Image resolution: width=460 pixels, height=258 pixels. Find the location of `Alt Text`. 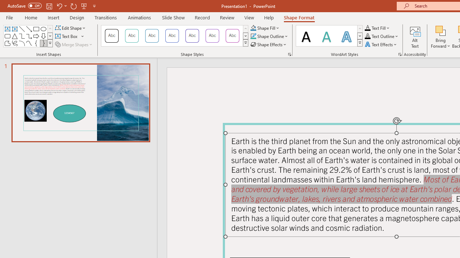

Alt Text is located at coordinates (415, 37).